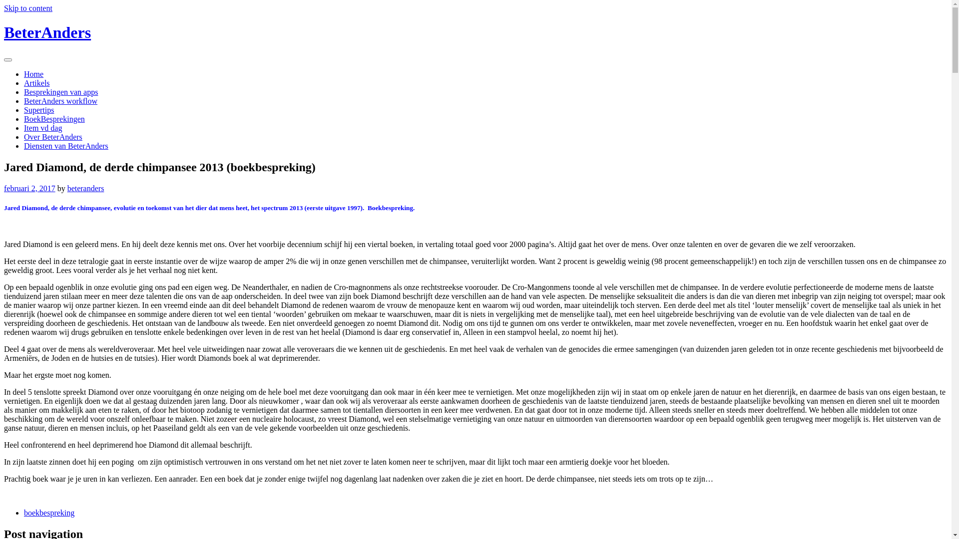  I want to click on BoekBesprekingen, so click(54, 119).